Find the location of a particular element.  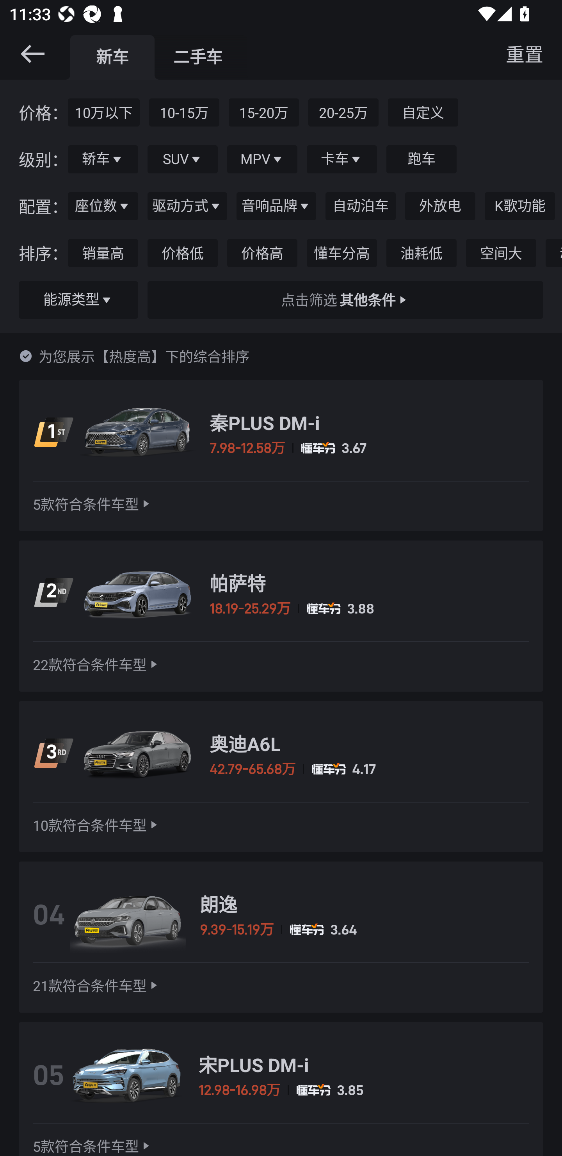

42.79-65.68万 4.17 is located at coordinates (369, 769).